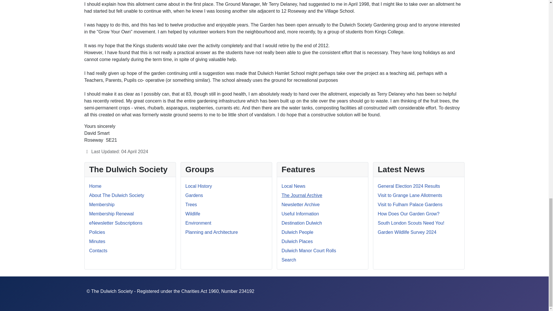  What do you see at coordinates (408, 214) in the screenshot?
I see `How Does Our Garden Grow?` at bounding box center [408, 214].